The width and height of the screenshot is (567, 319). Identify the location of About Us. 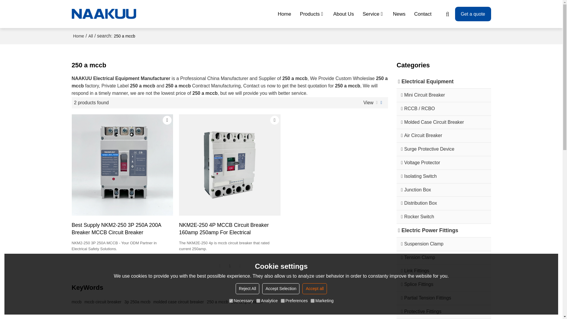
(344, 14).